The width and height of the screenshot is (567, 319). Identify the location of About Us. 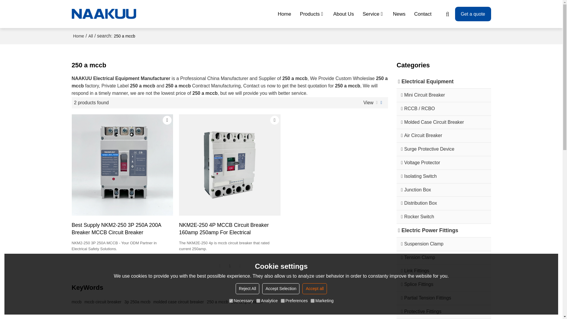
(344, 14).